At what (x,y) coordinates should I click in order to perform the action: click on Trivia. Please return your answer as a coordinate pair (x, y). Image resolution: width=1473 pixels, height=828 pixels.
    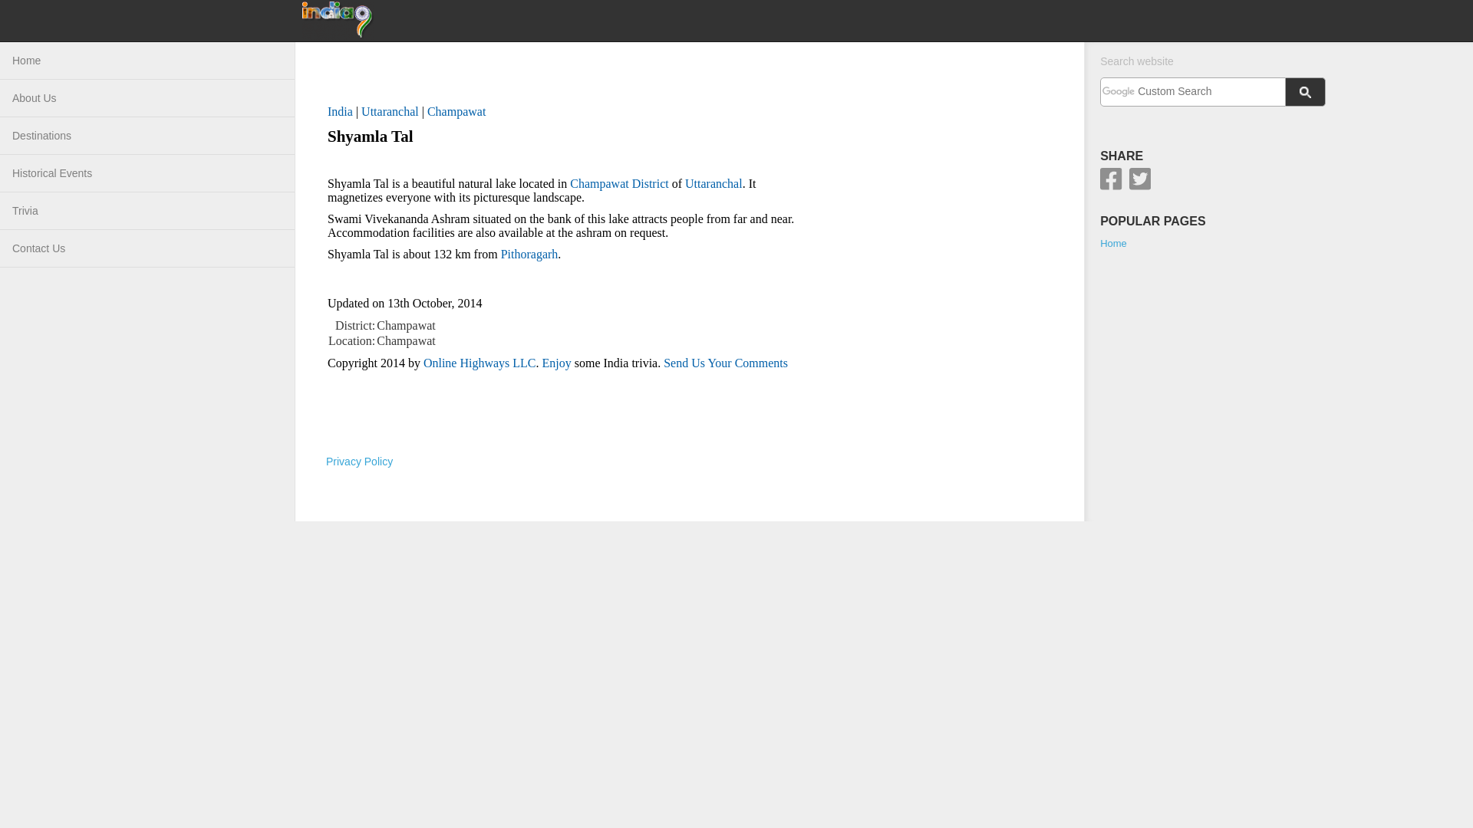
    Looking at the image, I should click on (147, 211).